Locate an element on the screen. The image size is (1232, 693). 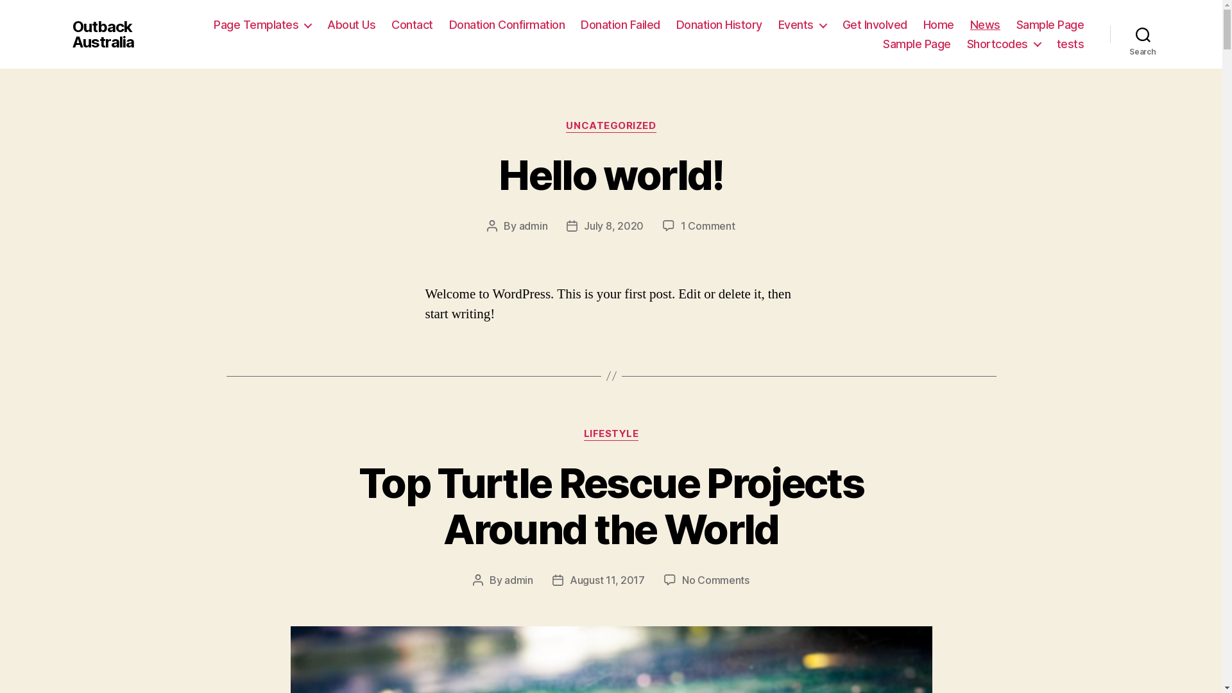
Contact is located at coordinates (412, 25).